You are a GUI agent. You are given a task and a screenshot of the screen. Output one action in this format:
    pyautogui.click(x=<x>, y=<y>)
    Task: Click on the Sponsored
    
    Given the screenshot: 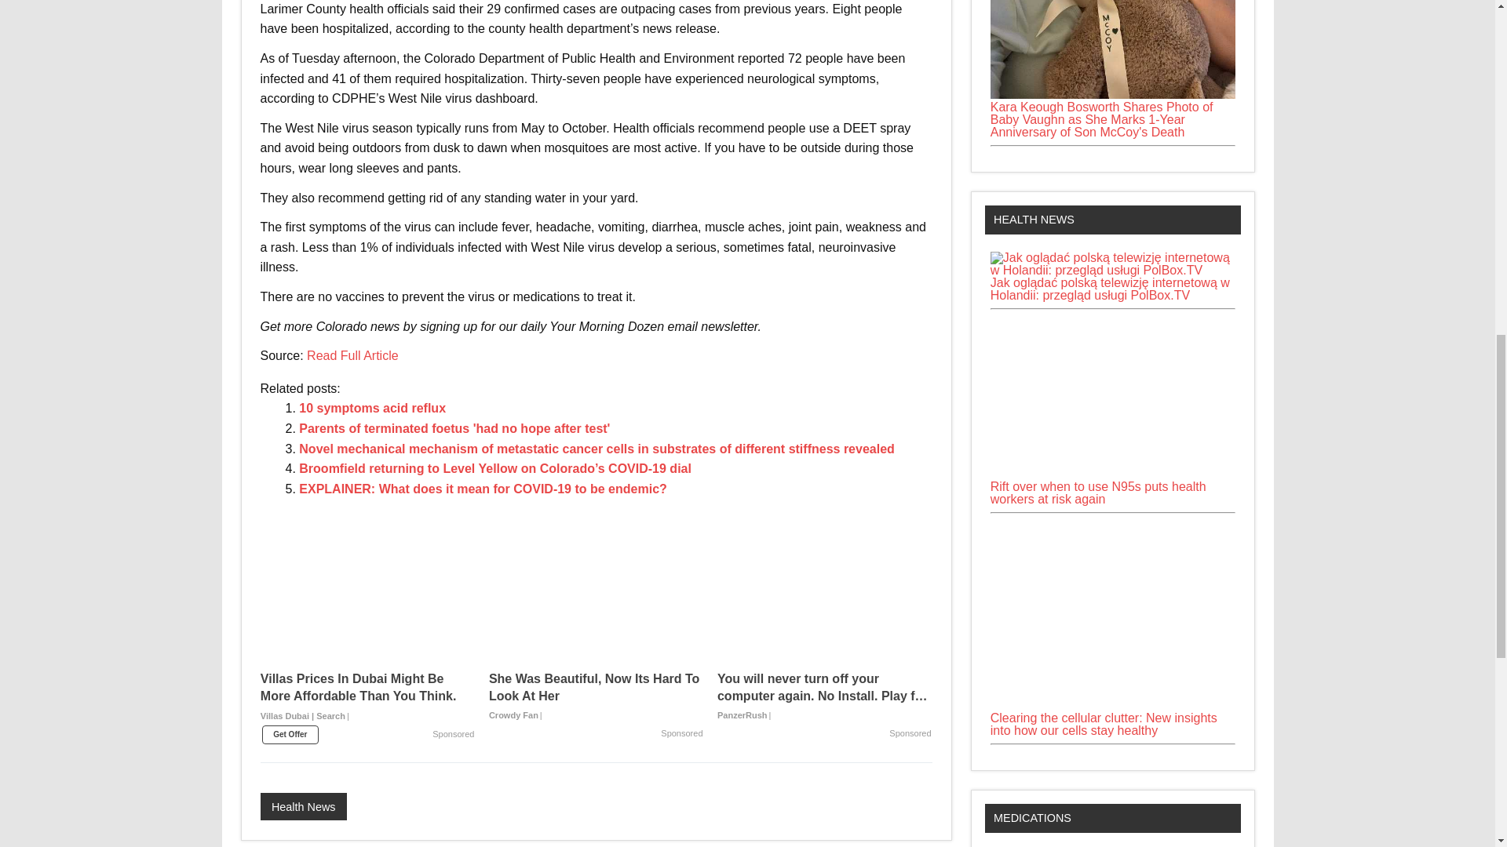 What is the action you would take?
    pyautogui.click(x=454, y=734)
    